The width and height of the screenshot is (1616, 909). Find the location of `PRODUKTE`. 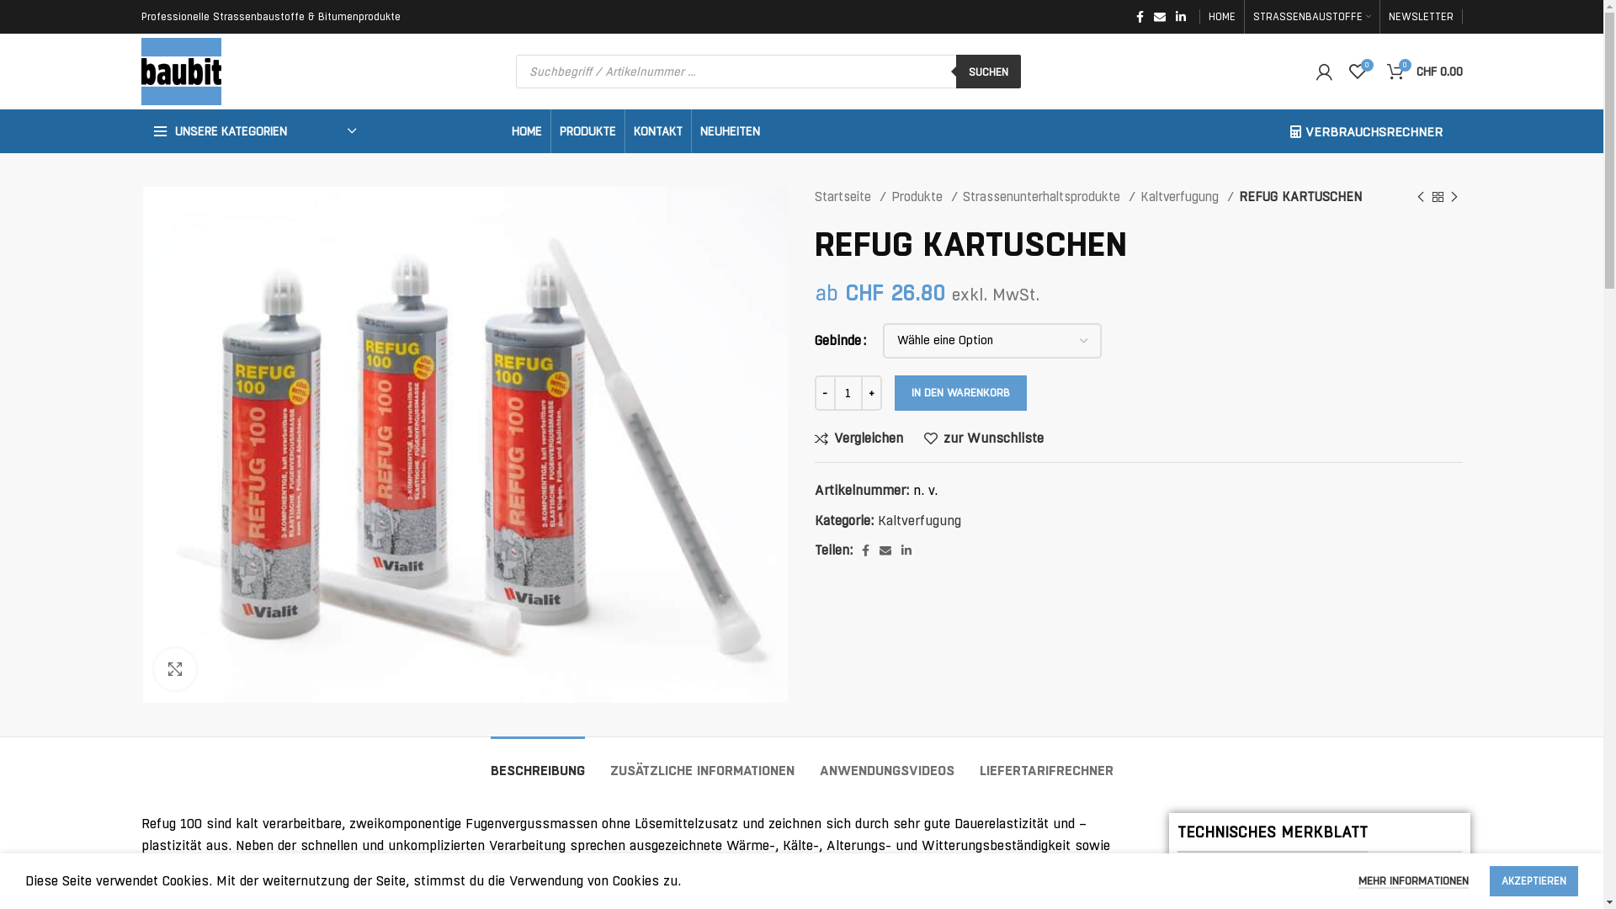

PRODUKTE is located at coordinates (587, 131).